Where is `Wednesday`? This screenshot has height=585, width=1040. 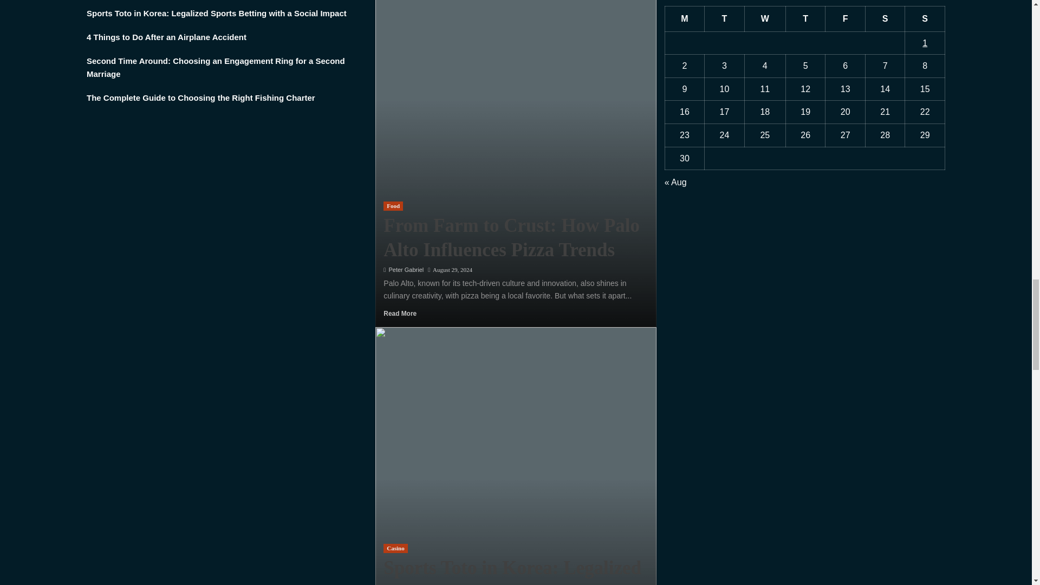
Wednesday is located at coordinates (765, 18).